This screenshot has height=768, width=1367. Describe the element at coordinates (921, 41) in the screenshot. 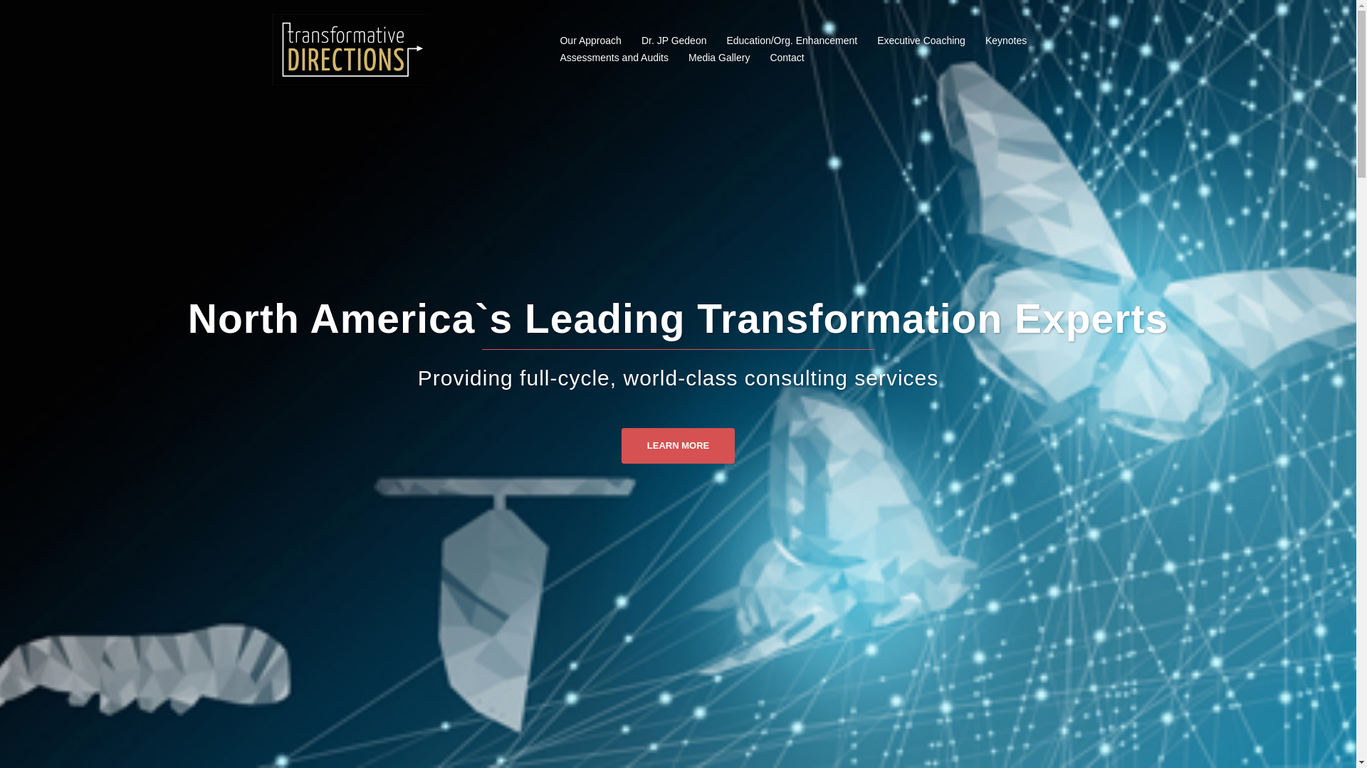

I see `Executive Coaching` at that location.